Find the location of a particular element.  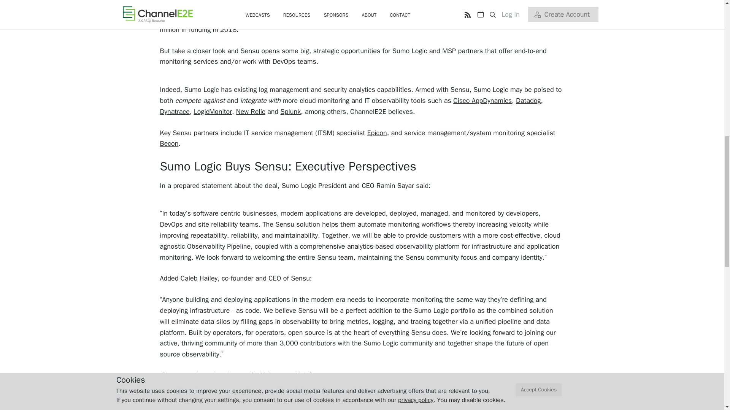

Becon is located at coordinates (169, 143).